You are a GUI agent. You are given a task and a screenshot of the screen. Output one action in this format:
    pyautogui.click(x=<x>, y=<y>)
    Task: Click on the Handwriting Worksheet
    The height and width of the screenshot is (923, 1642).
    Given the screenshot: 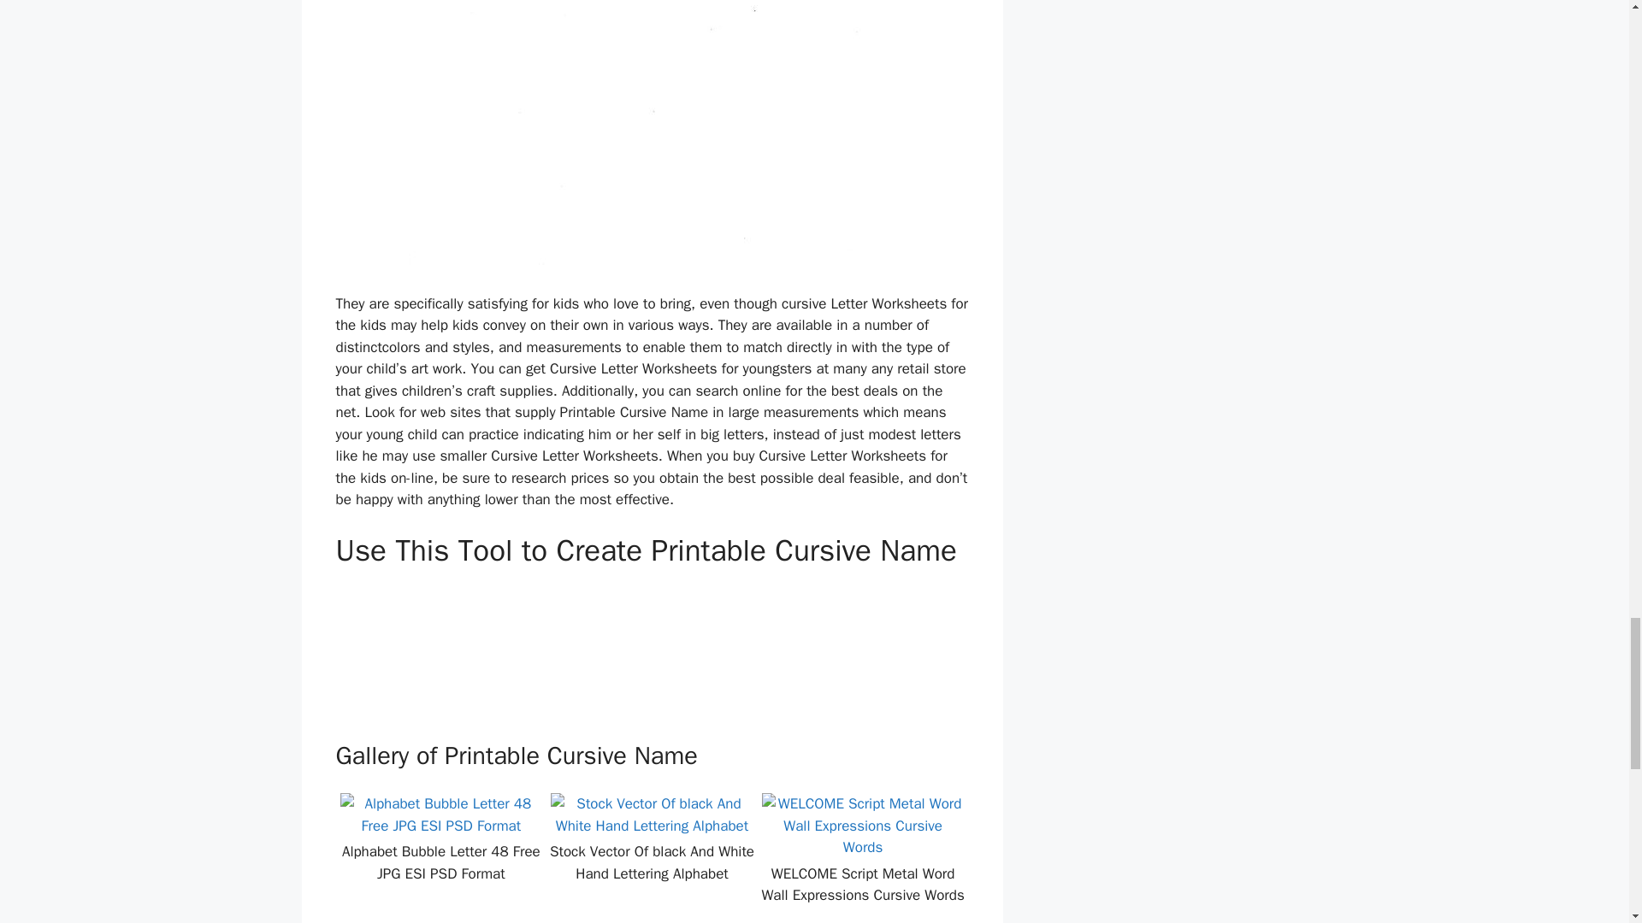 What is the action you would take?
    pyautogui.click(x=463, y=649)
    